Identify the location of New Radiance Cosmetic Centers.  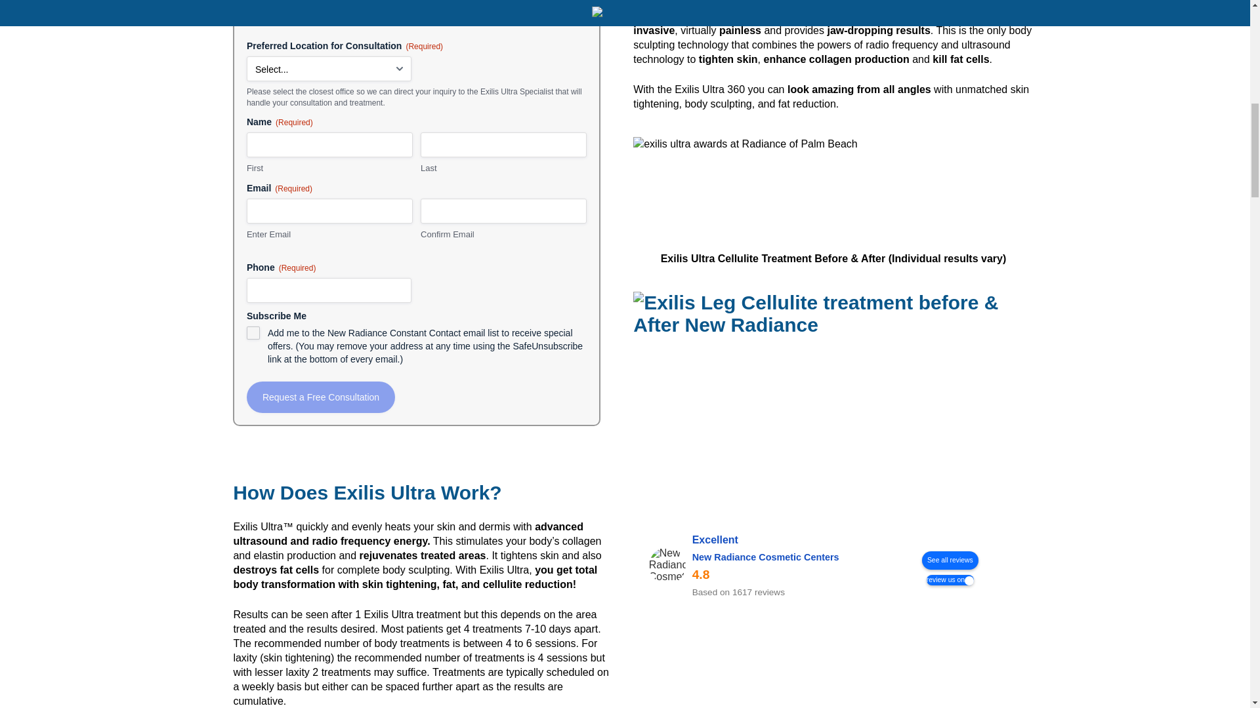
(667, 565).